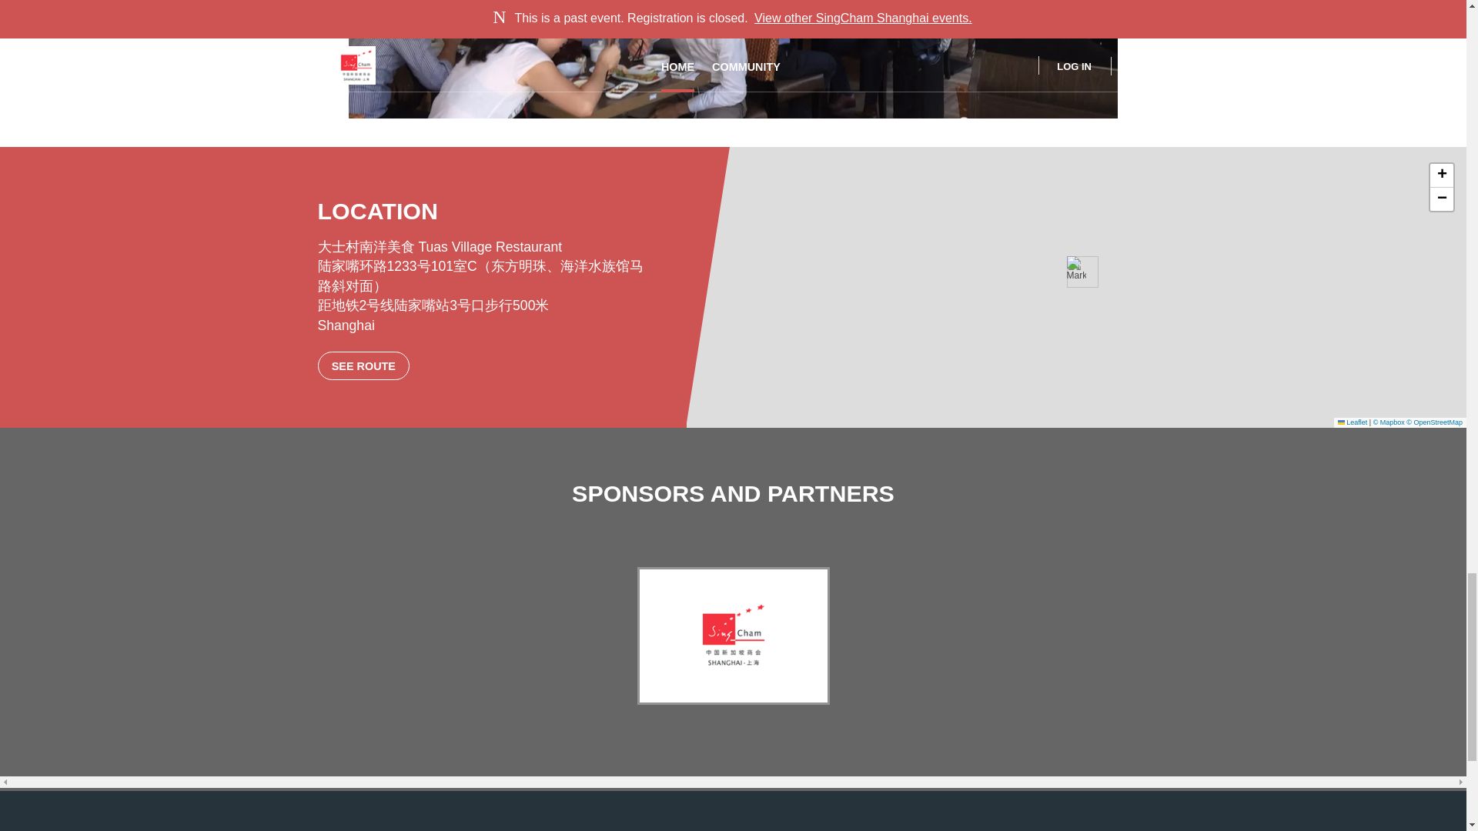  I want to click on Leaflet, so click(1353, 422).